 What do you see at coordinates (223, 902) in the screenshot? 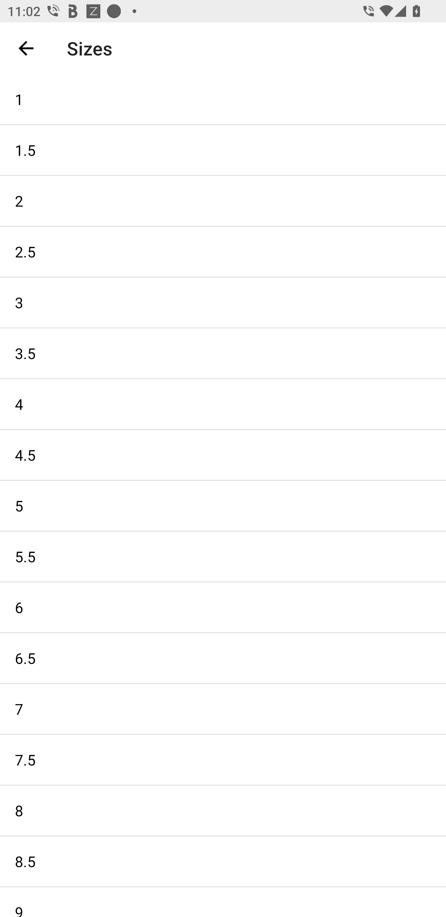
I see `9` at bounding box center [223, 902].